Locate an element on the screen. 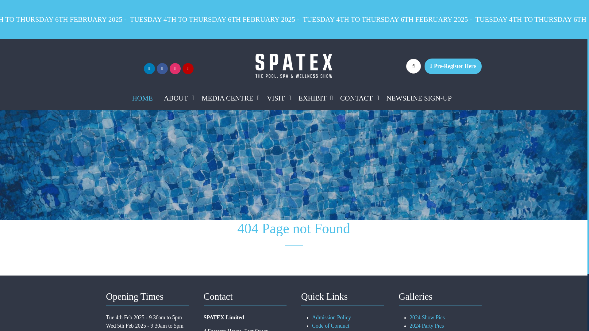 Image resolution: width=589 pixels, height=331 pixels. NEWSLINE SIGN-UP is located at coordinates (419, 98).